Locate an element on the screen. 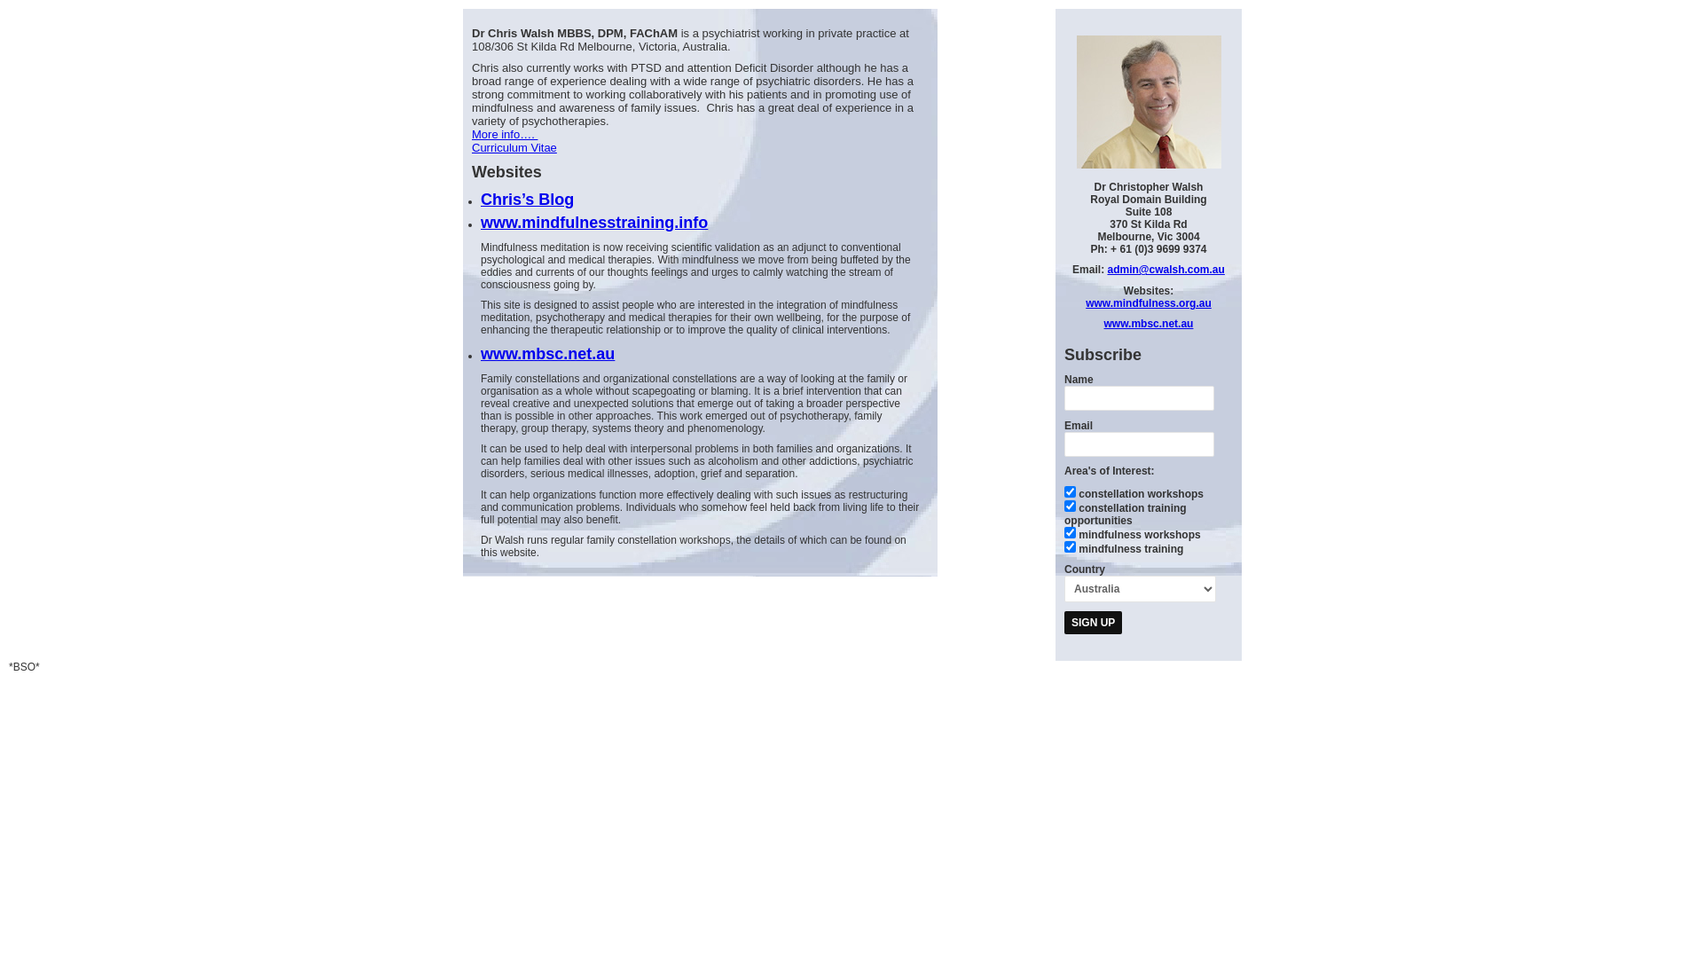 Image resolution: width=1703 pixels, height=958 pixels. www.mindfulnesstraining.info is located at coordinates (594, 223).